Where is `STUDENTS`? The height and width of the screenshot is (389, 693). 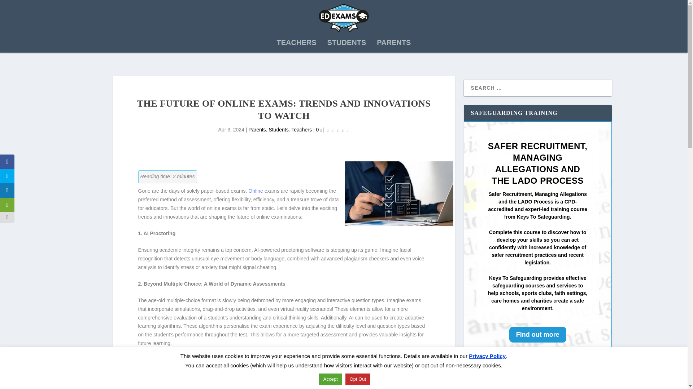 STUDENTS is located at coordinates (346, 44).